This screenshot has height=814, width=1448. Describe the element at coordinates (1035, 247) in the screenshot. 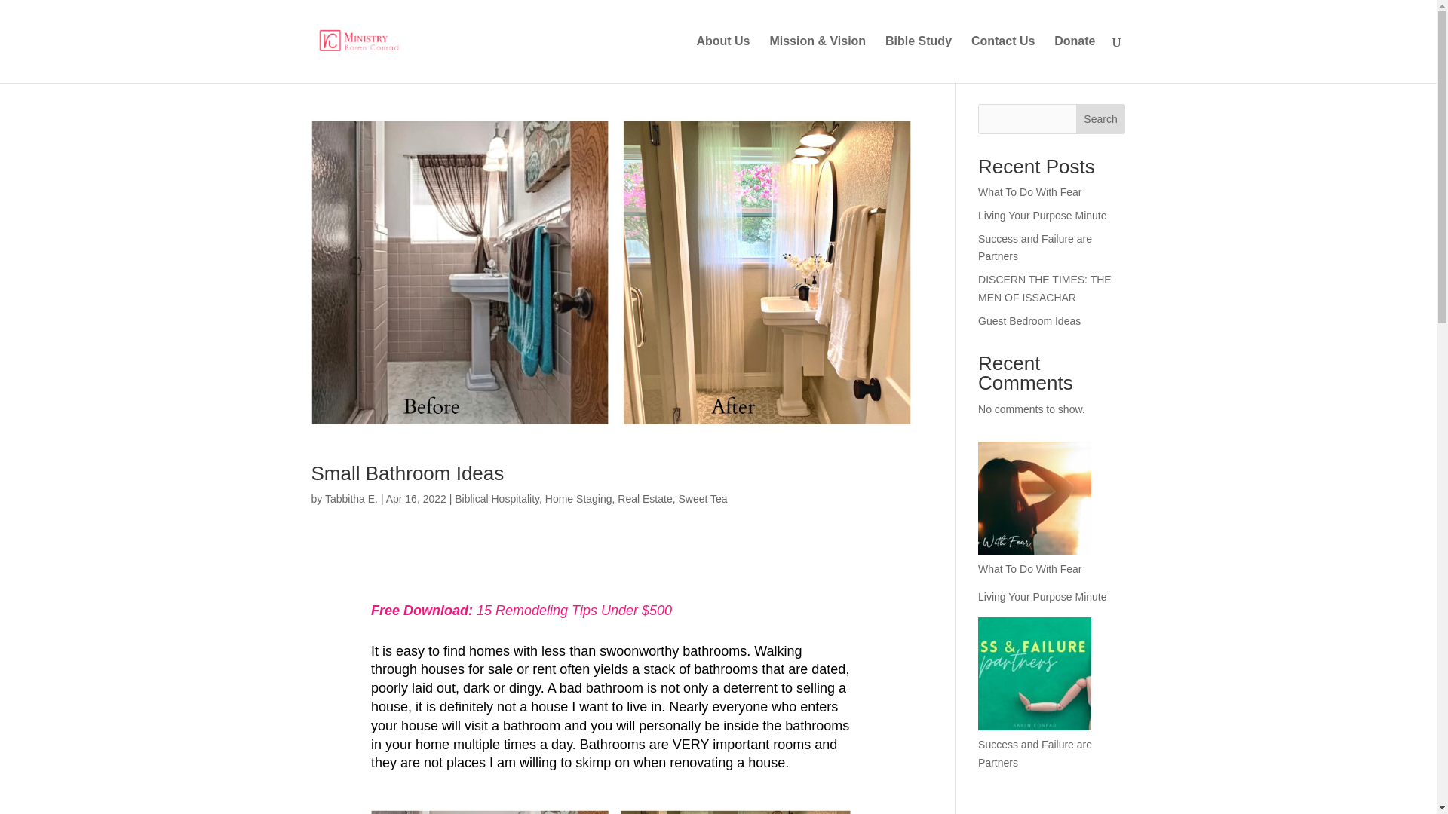

I see `Success and Failure are Partners` at that location.